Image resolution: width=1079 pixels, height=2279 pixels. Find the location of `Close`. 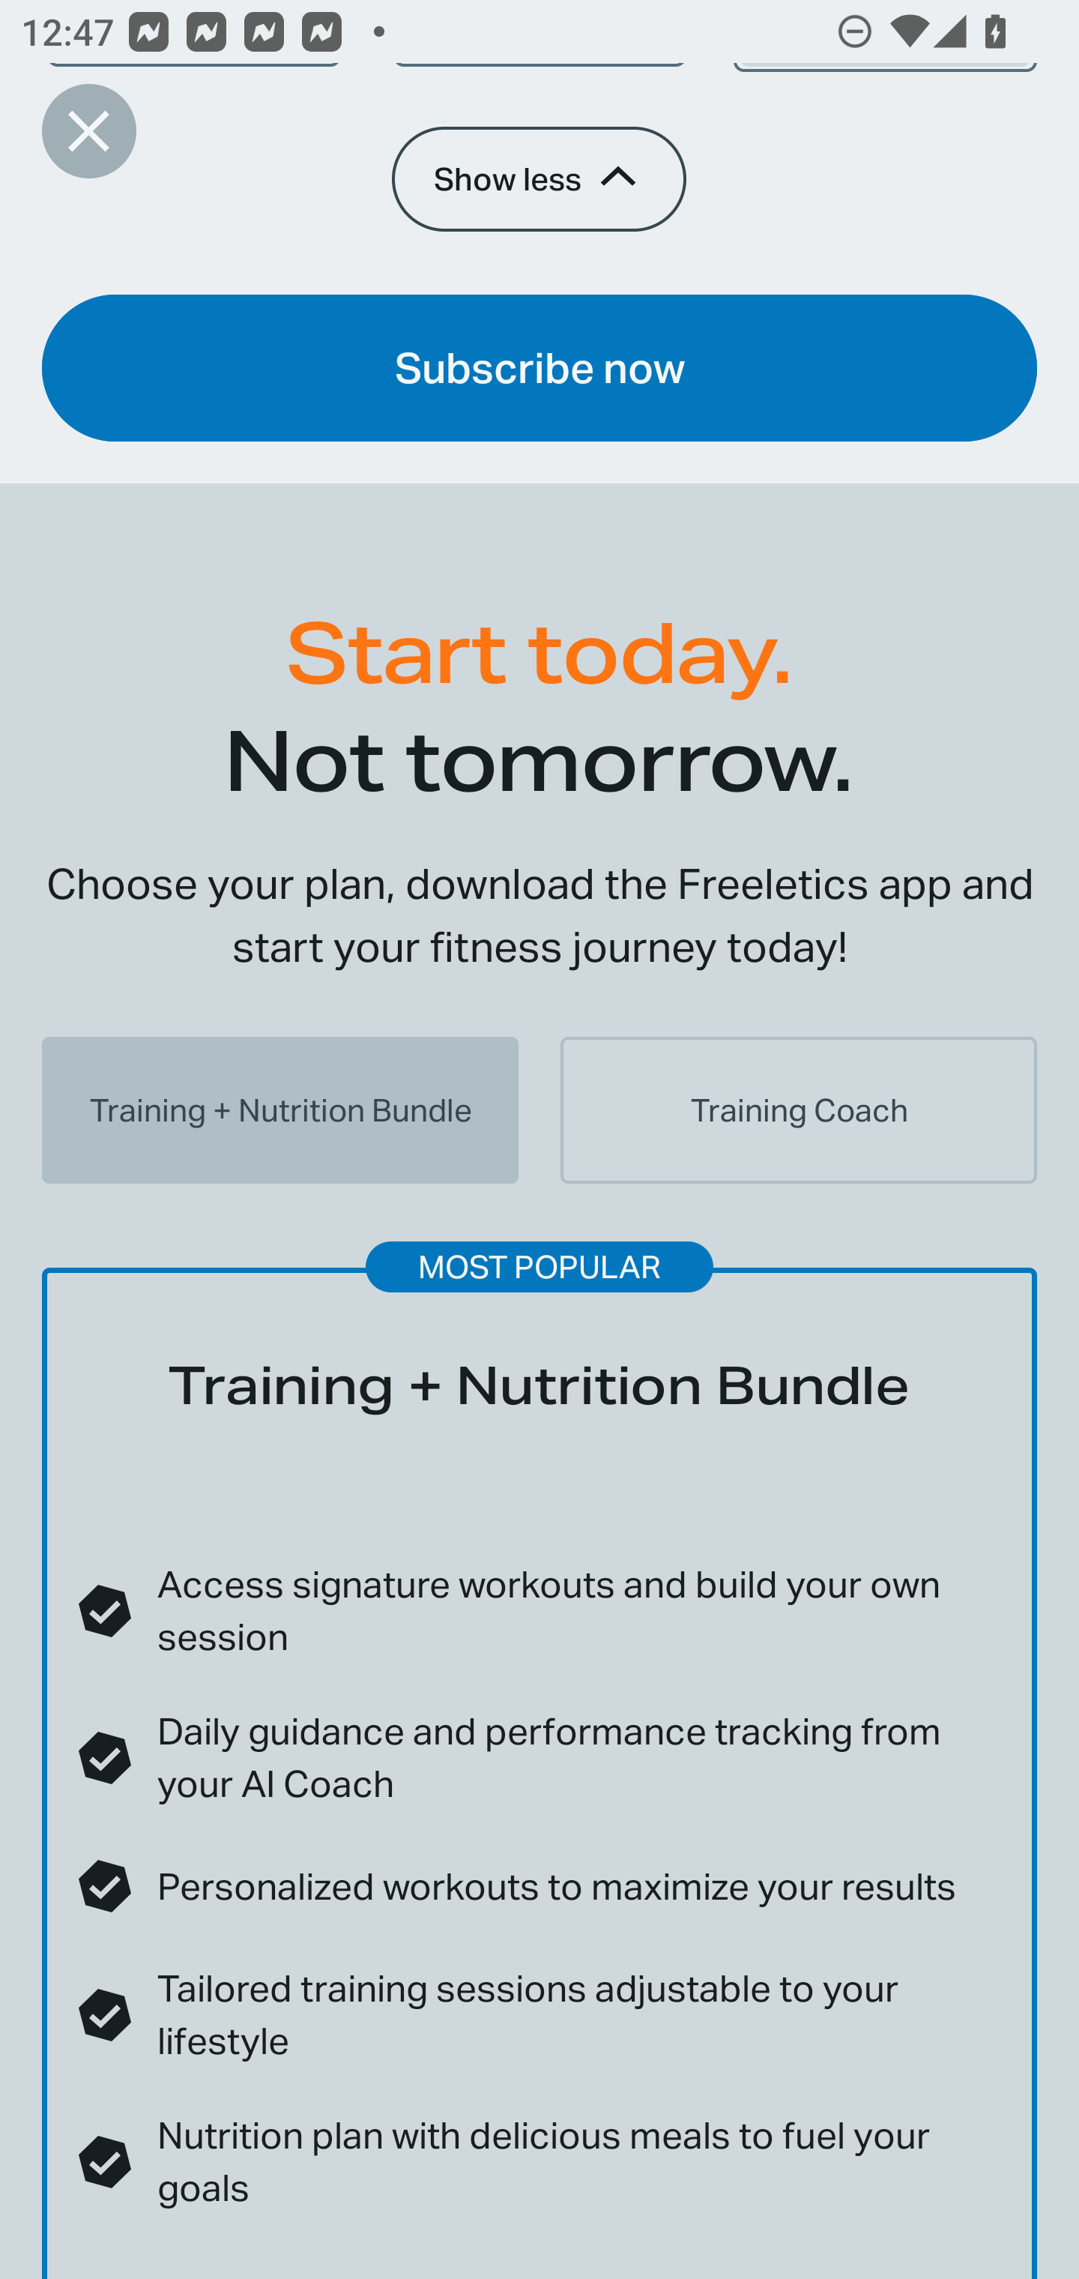

Close is located at coordinates (88, 130).